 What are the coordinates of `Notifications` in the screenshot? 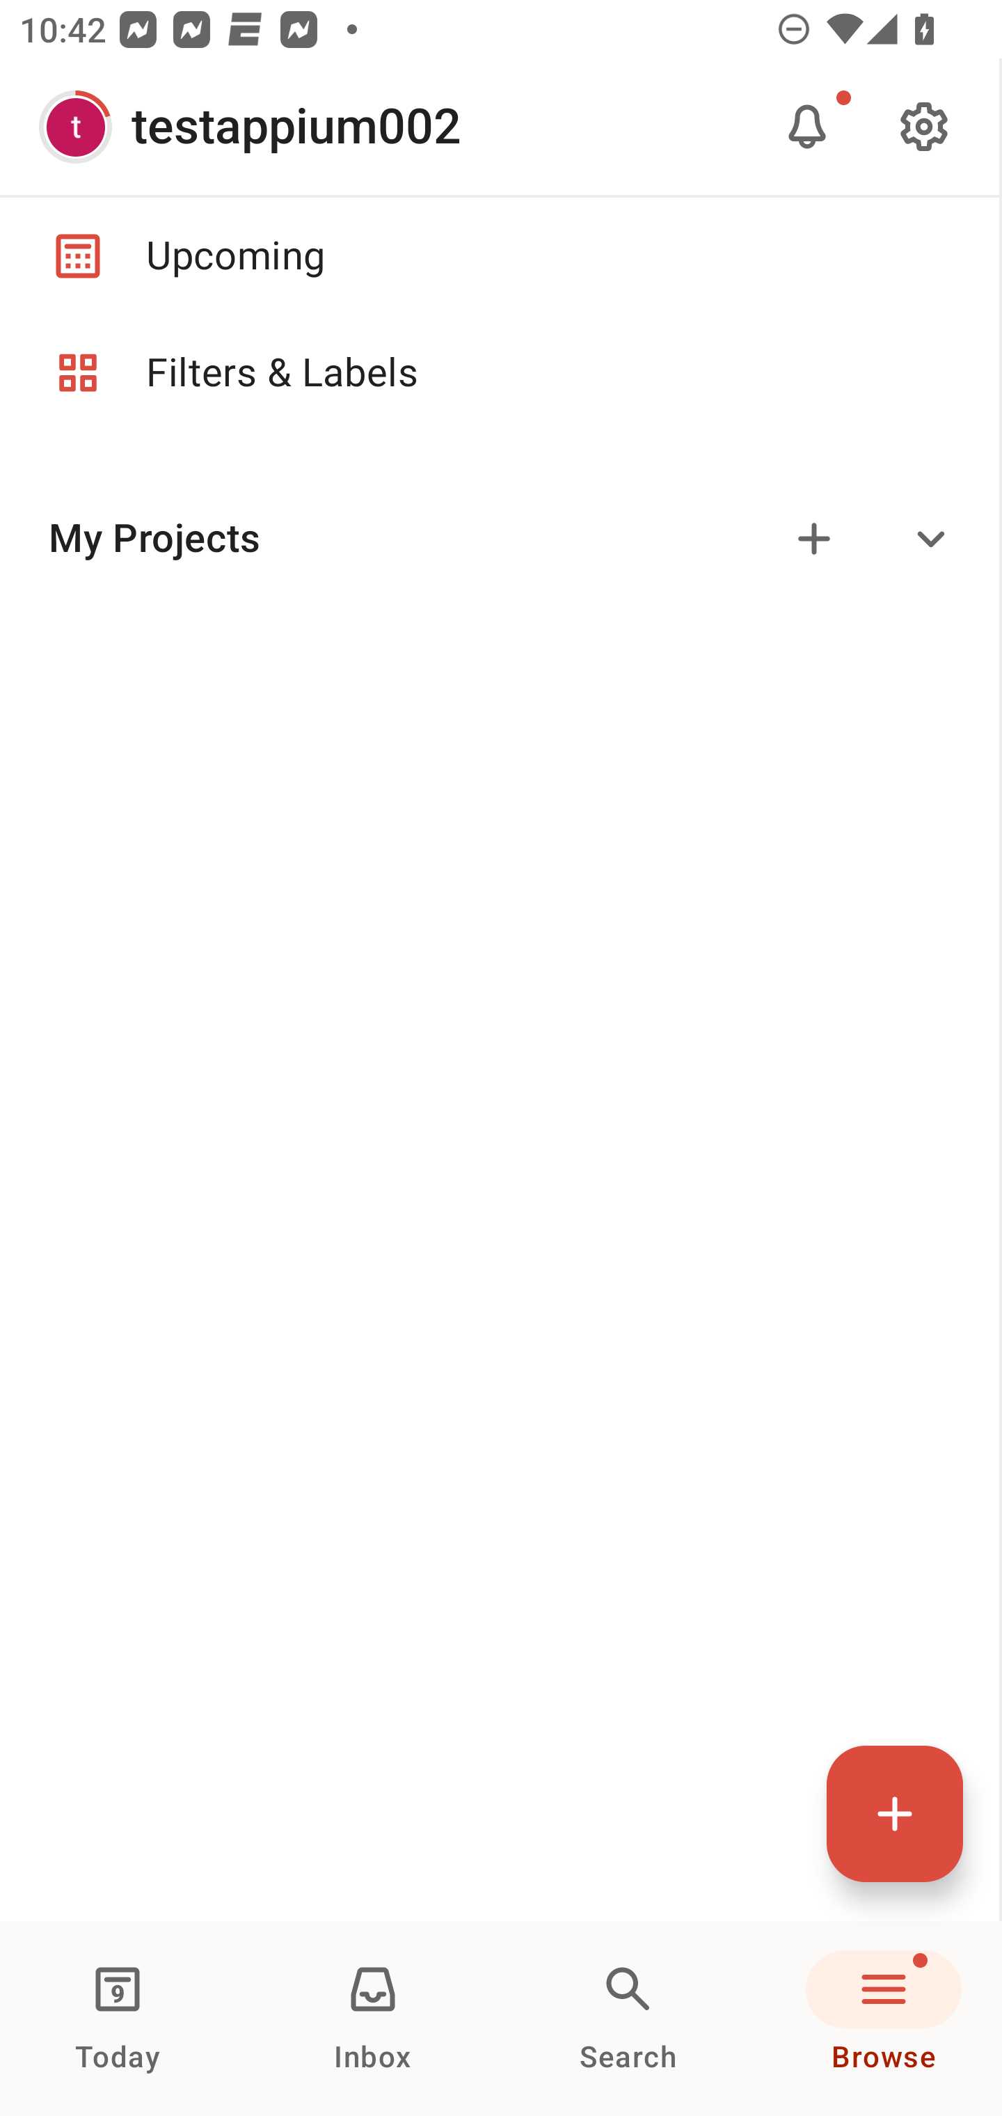 It's located at (807, 127).